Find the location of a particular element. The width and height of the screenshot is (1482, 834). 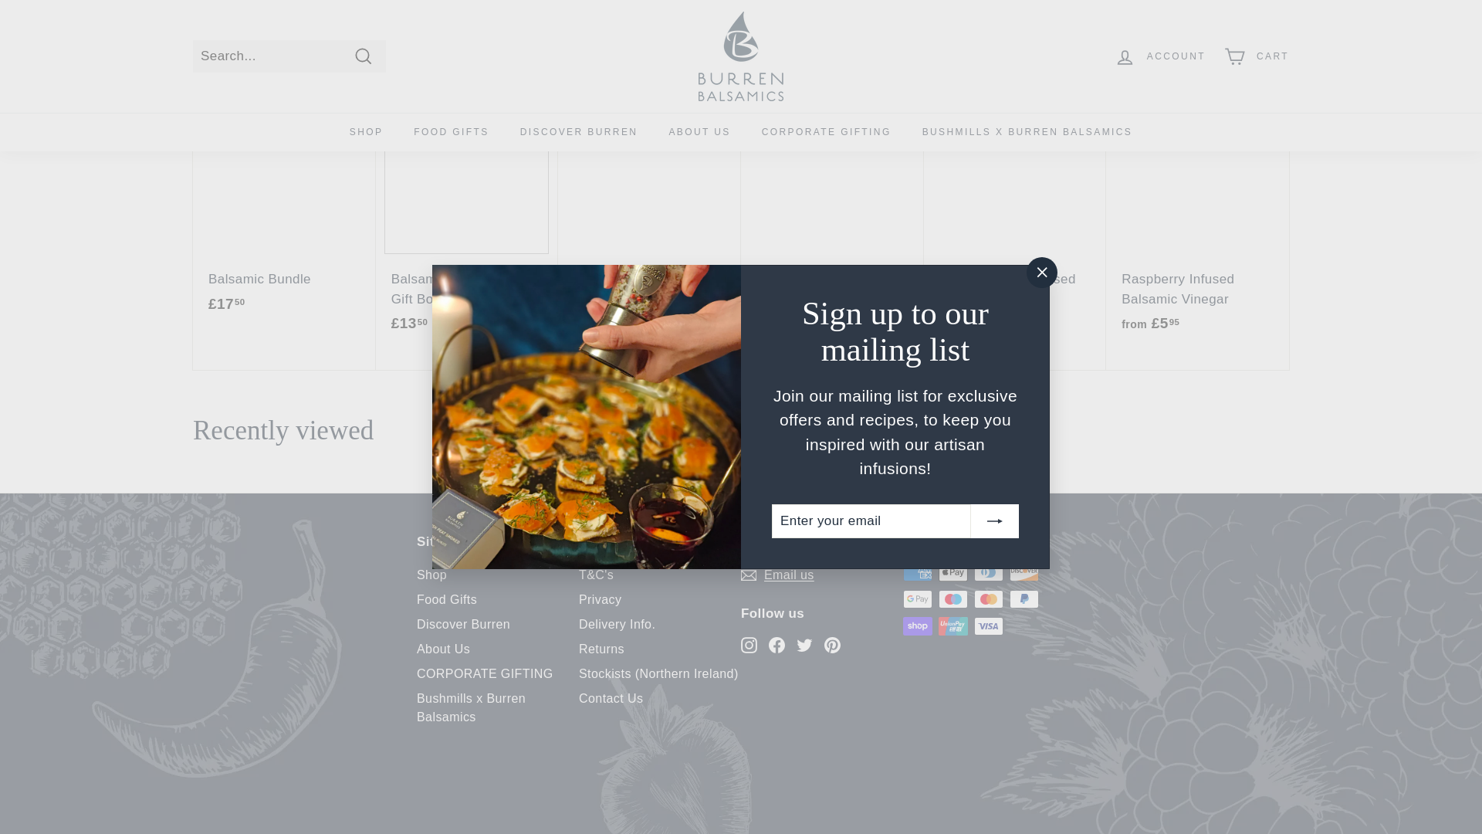

American Express is located at coordinates (917, 571).